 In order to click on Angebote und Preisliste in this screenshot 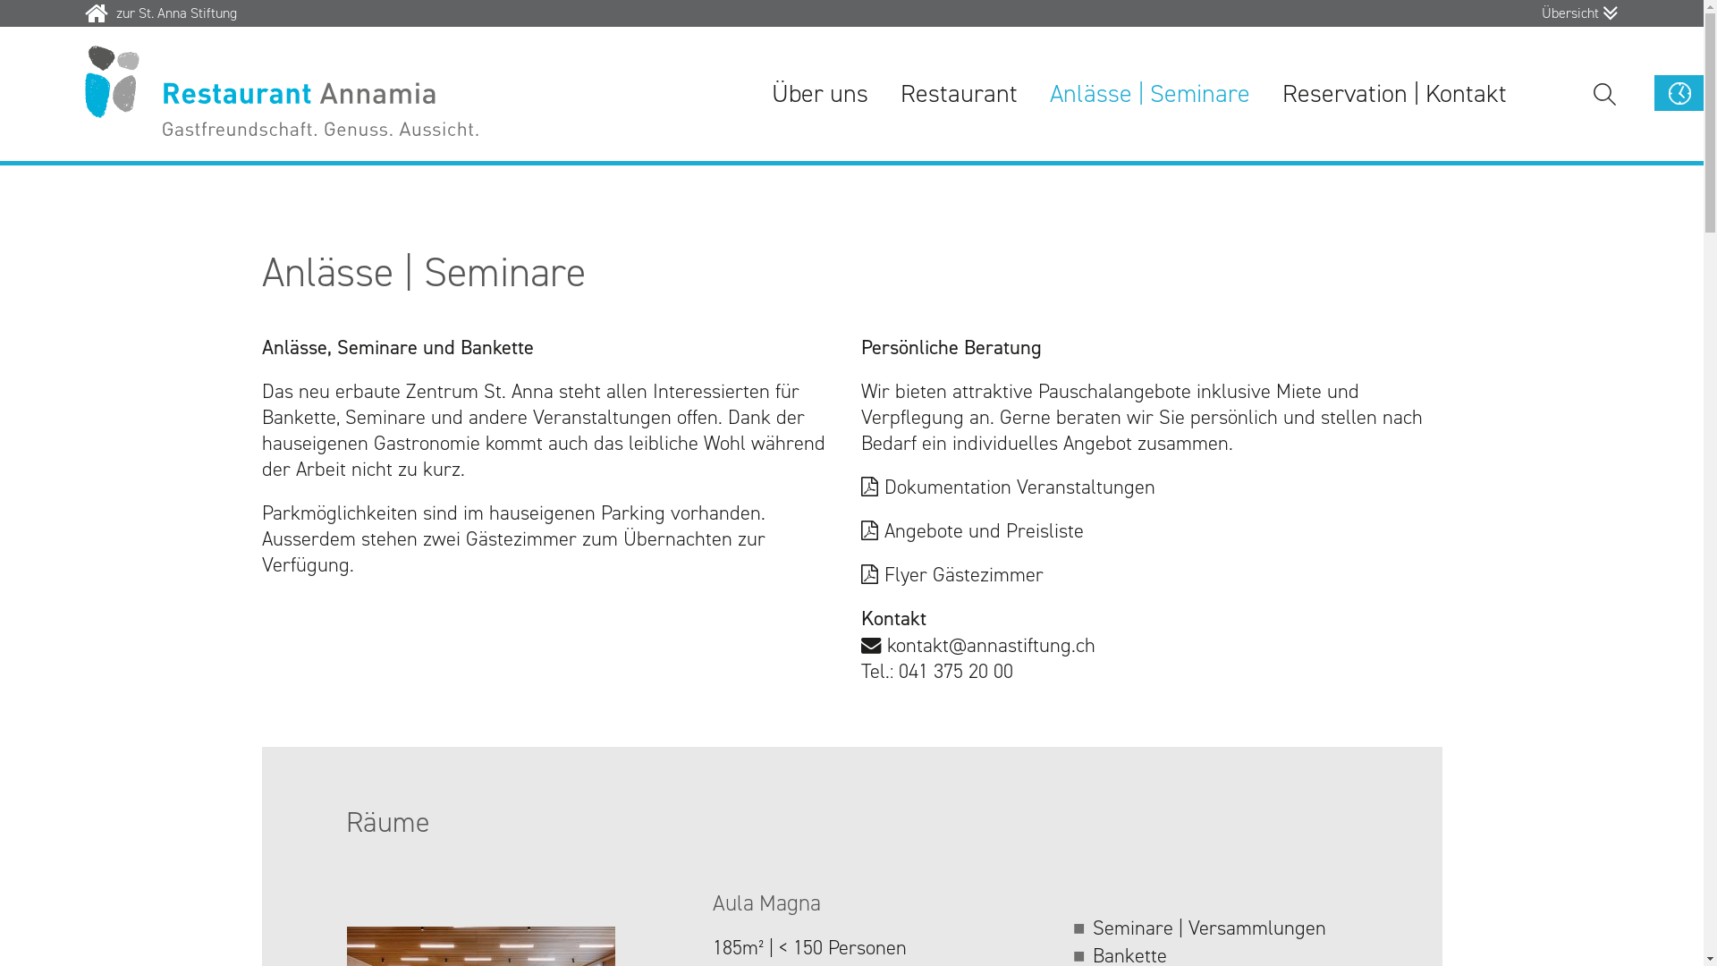, I will do `click(971, 530)`.